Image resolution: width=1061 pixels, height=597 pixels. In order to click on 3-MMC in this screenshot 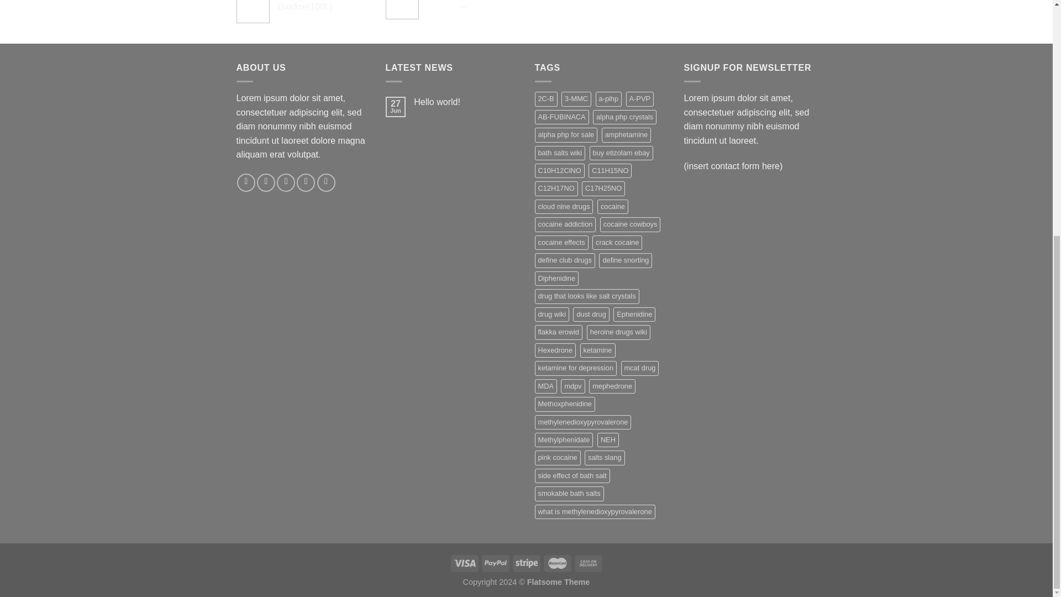, I will do `click(576, 99)`.